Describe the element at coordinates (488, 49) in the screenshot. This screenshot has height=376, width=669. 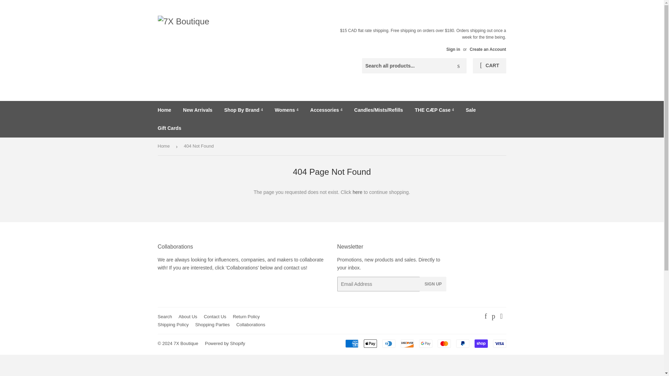
I see `Create an Account` at that location.